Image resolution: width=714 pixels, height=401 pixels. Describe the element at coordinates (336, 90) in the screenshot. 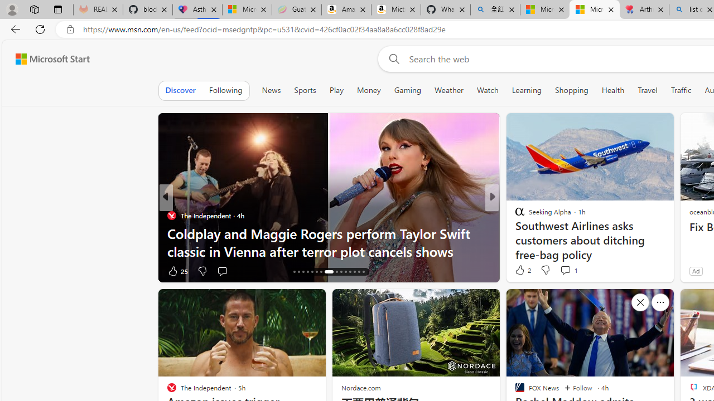

I see `Play` at that location.